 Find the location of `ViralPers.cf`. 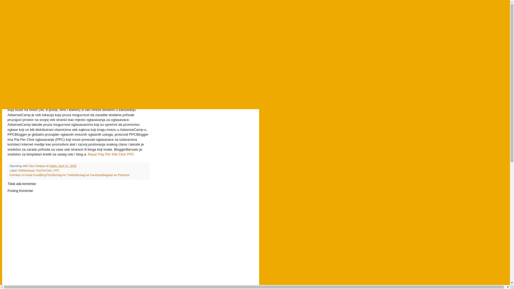

ViralPers.cf is located at coordinates (35, 19).